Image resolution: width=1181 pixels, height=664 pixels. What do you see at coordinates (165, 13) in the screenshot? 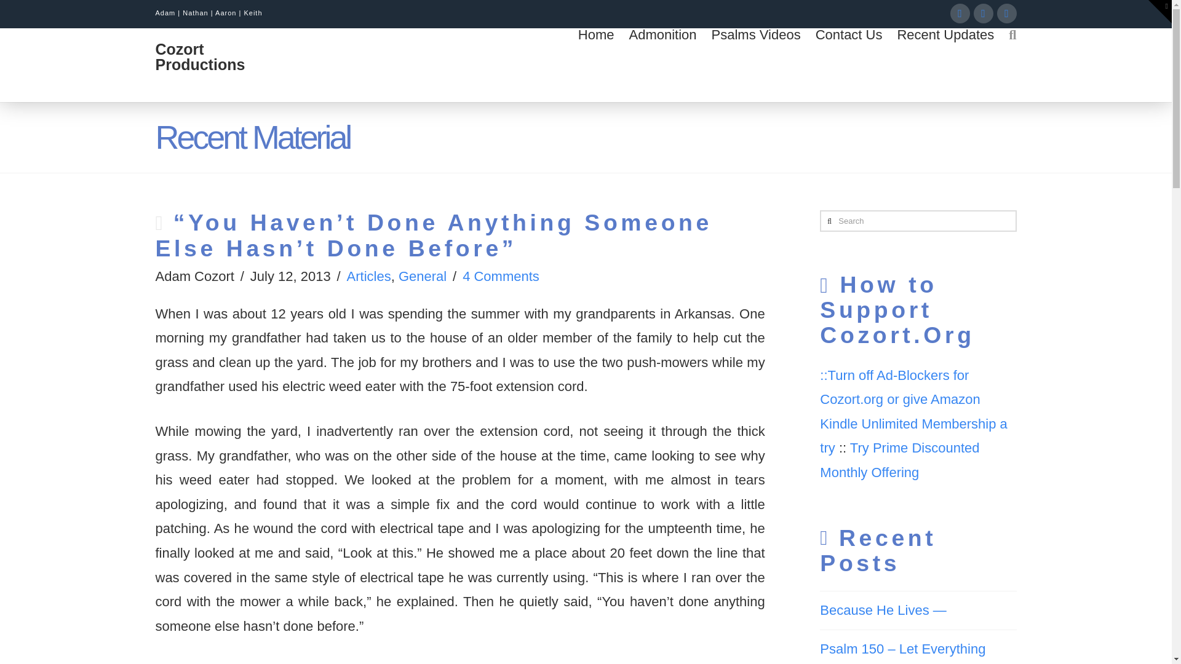
I see `Adam` at bounding box center [165, 13].